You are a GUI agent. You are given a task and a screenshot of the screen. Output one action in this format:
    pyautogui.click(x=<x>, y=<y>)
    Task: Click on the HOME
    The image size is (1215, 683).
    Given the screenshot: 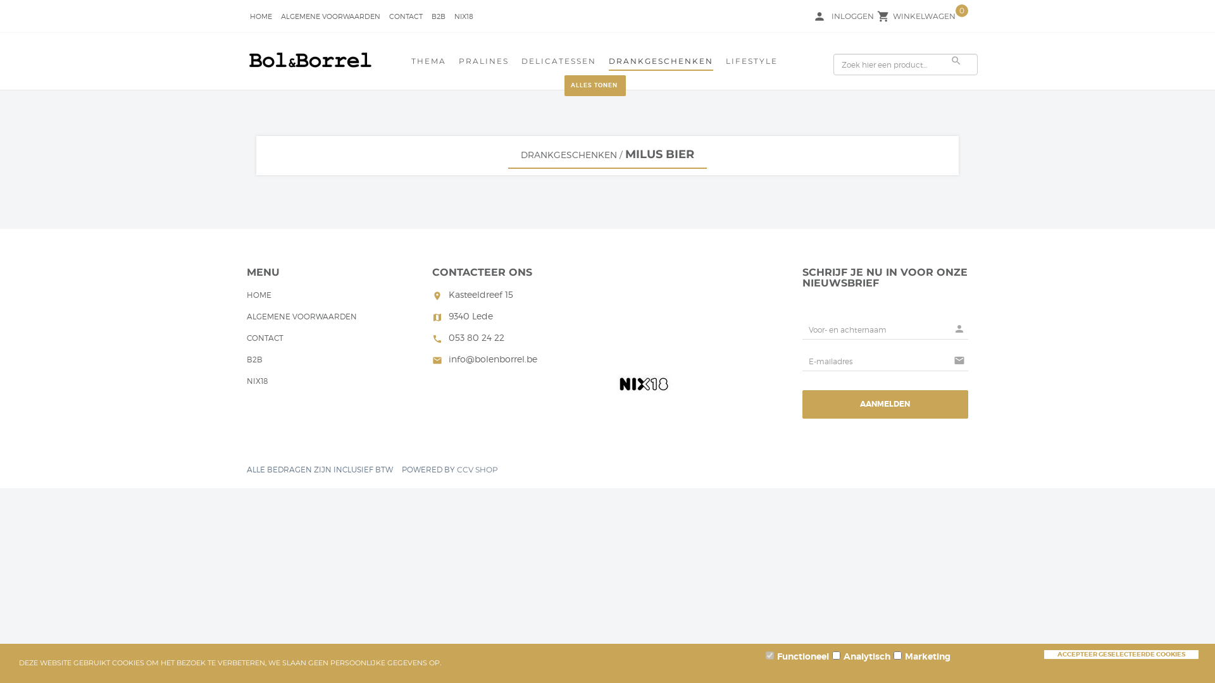 What is the action you would take?
    pyautogui.click(x=259, y=297)
    